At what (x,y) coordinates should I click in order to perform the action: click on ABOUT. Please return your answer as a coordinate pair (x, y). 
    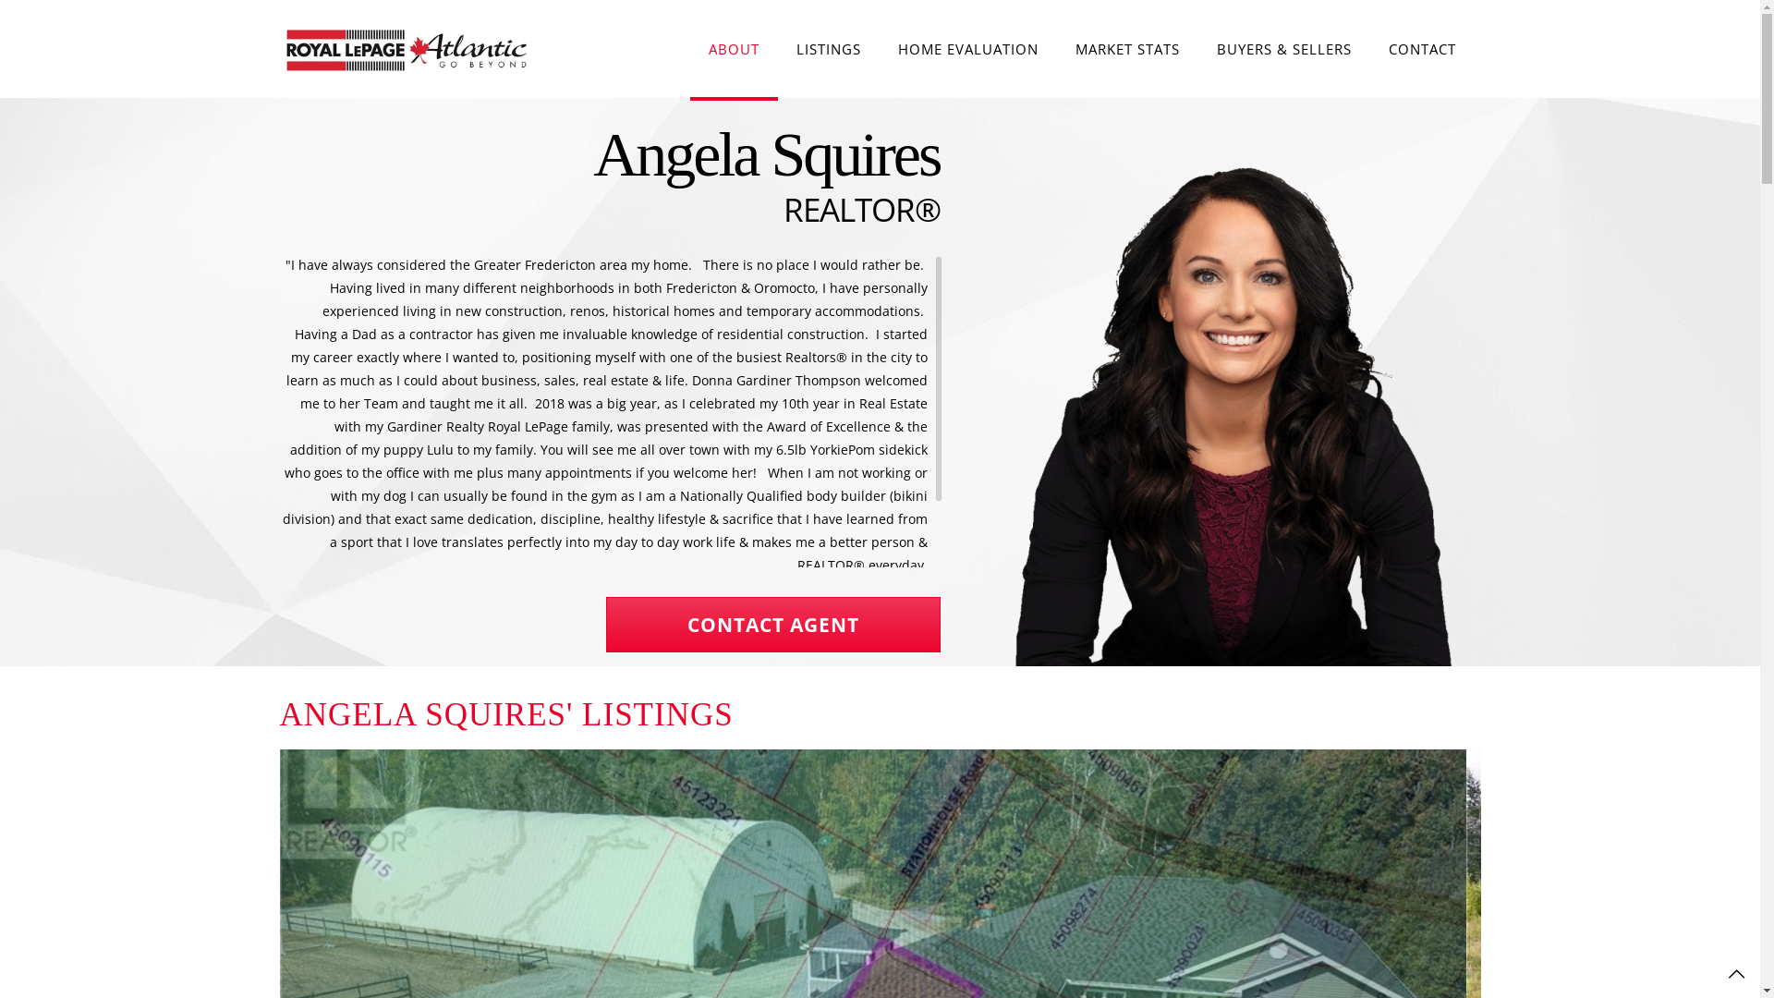
    Looking at the image, I should click on (734, 48).